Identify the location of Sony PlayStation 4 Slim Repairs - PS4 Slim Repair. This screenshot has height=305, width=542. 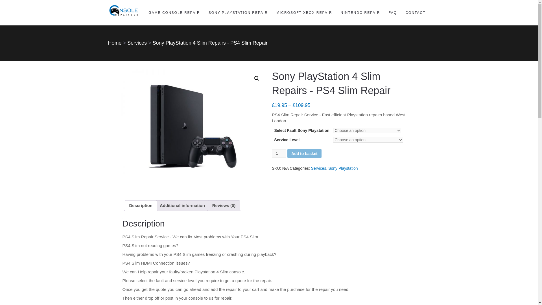
(210, 43).